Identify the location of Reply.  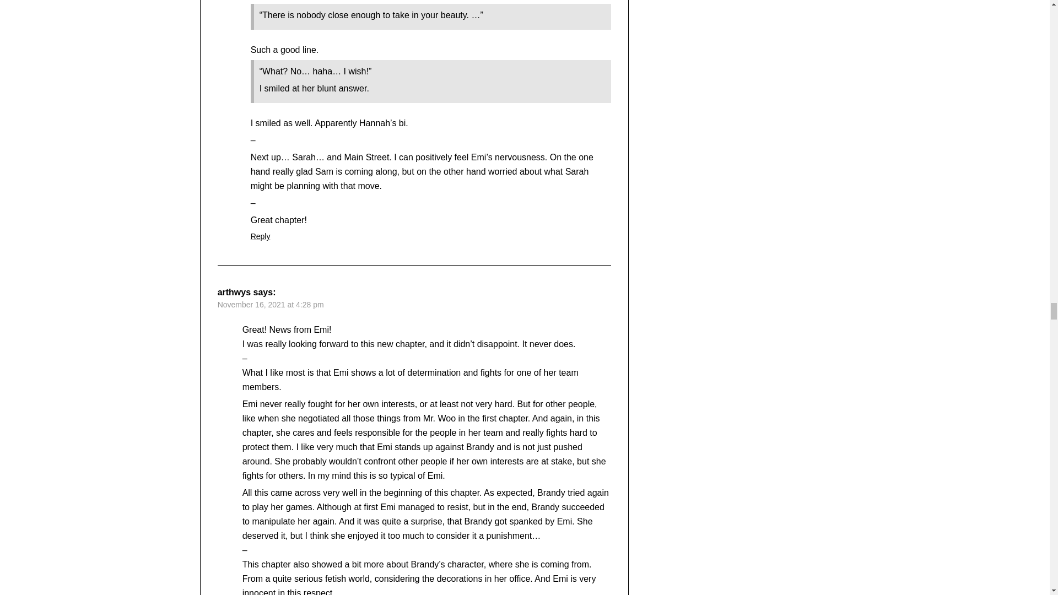
(261, 236).